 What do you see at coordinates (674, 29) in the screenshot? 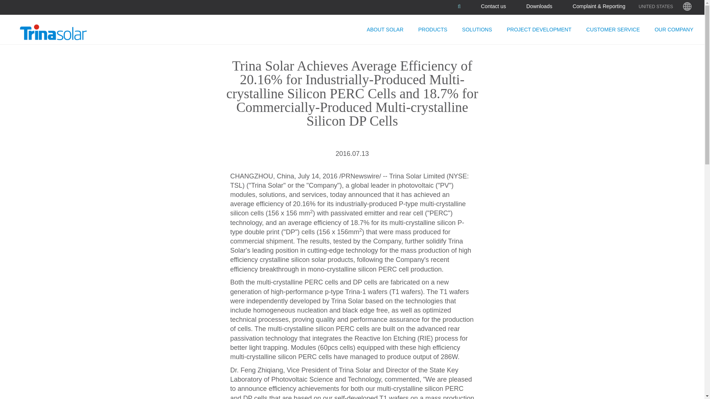
I see `OUR COMPANY` at bounding box center [674, 29].